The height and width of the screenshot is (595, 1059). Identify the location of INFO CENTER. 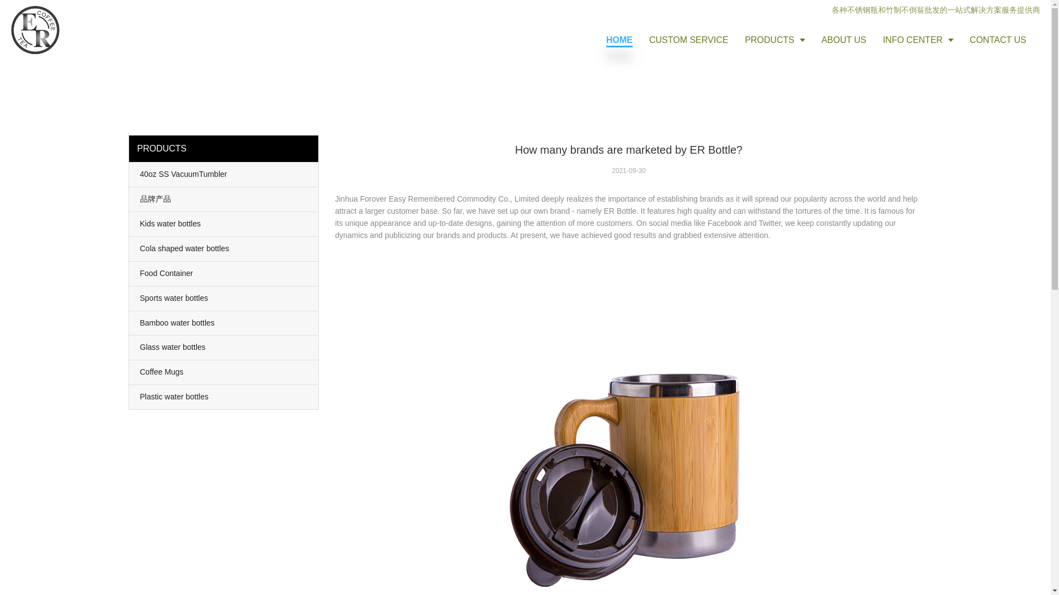
(918, 40).